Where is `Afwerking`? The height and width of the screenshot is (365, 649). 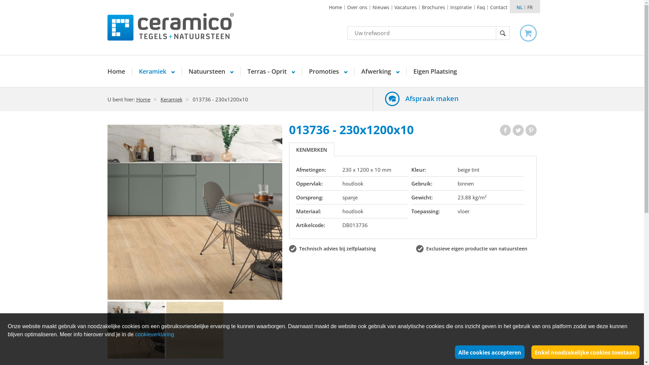 Afwerking is located at coordinates (380, 71).